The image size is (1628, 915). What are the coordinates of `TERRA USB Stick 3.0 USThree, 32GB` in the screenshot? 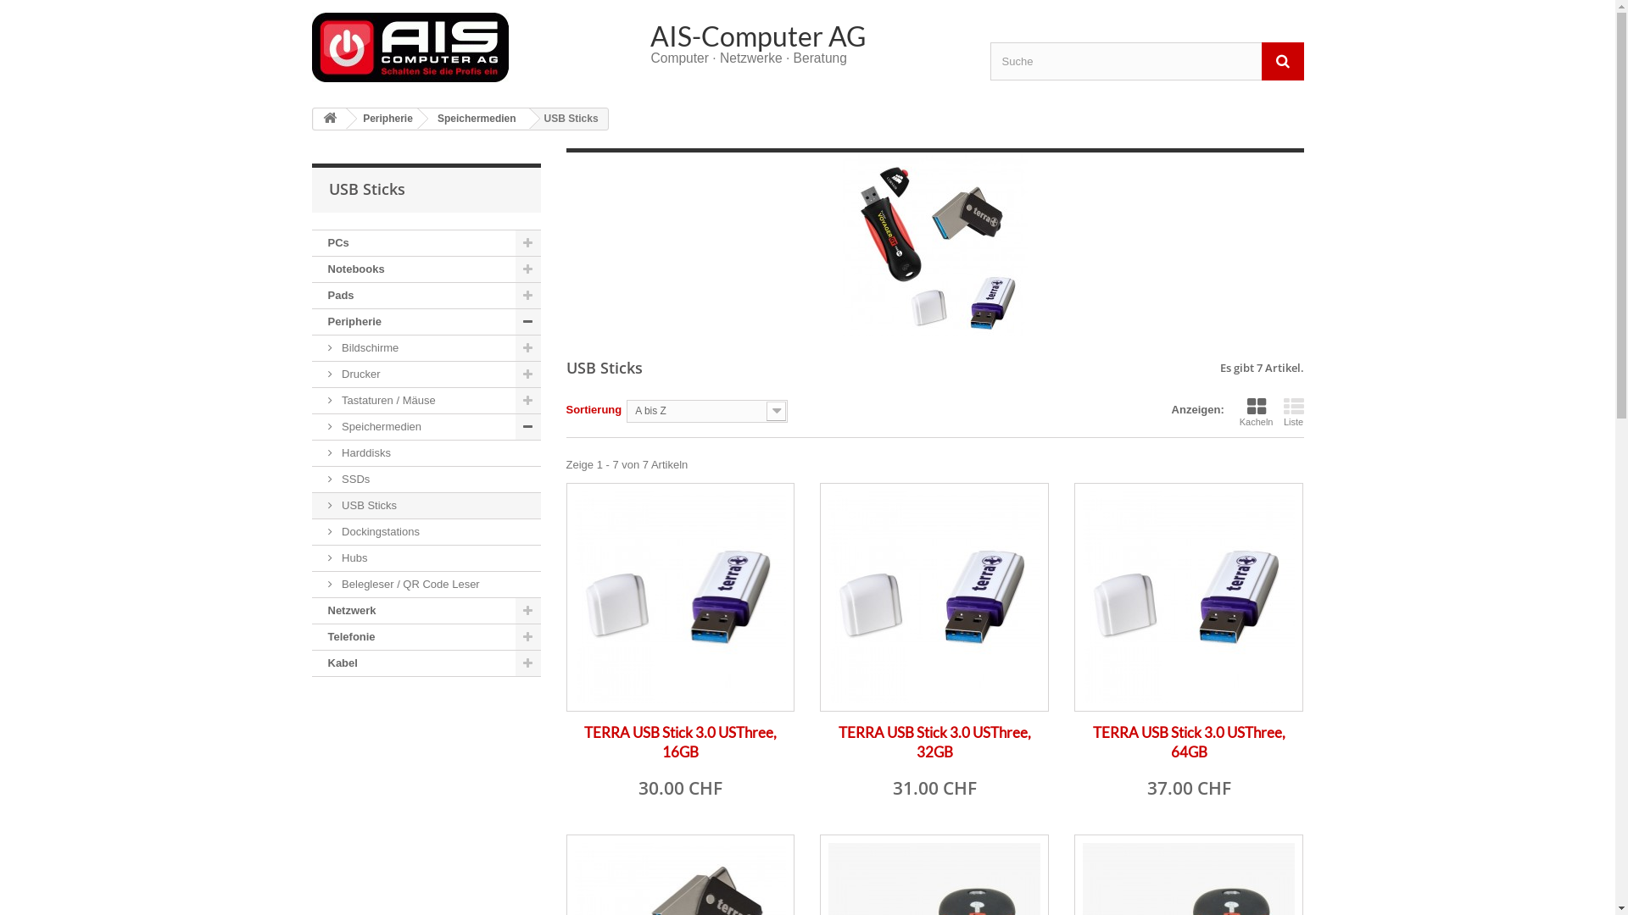 It's located at (934, 597).